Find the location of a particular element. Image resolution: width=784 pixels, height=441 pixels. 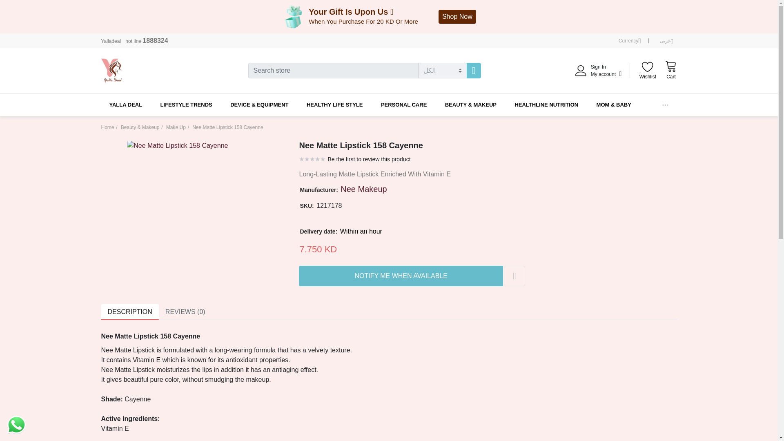

Nee Matte Lipstick 158 Cayenne is located at coordinates (177, 145).